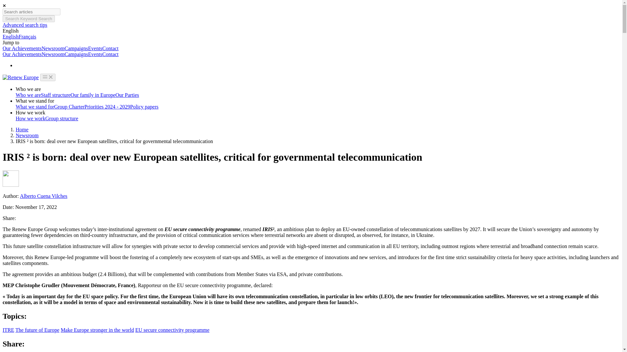  I want to click on Advanced search tips, so click(25, 25).